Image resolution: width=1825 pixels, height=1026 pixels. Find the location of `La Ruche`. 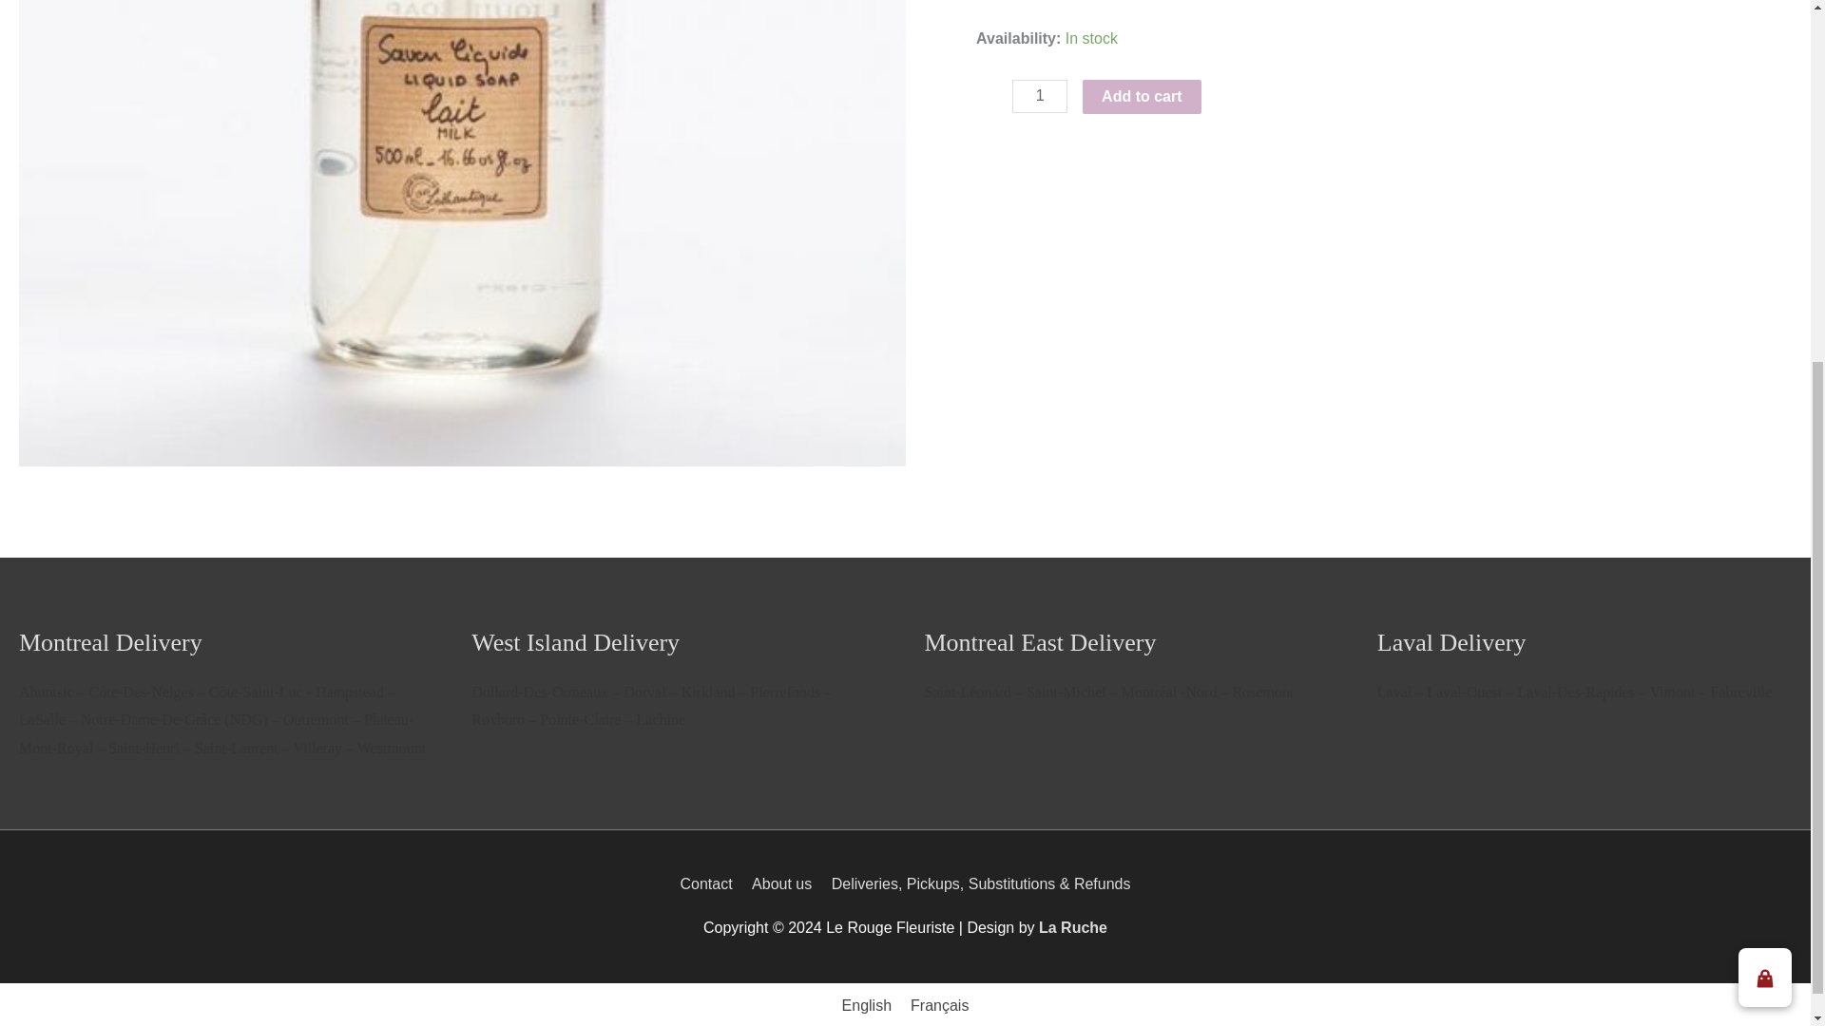

La Ruche is located at coordinates (1072, 927).